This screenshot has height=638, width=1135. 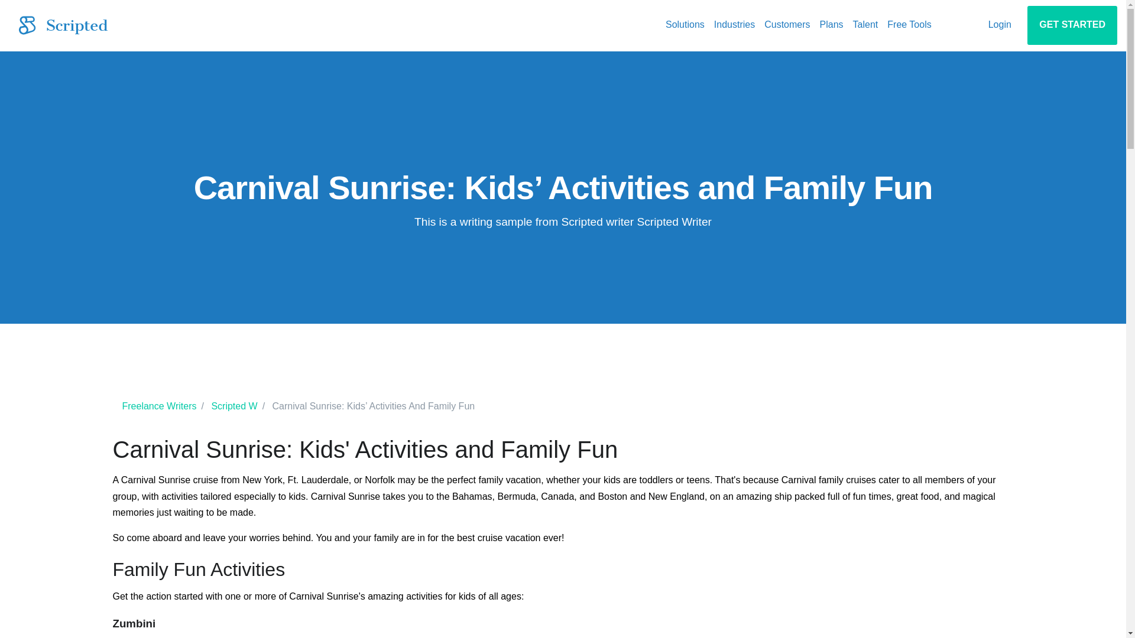 What do you see at coordinates (831, 25) in the screenshot?
I see `Plans` at bounding box center [831, 25].